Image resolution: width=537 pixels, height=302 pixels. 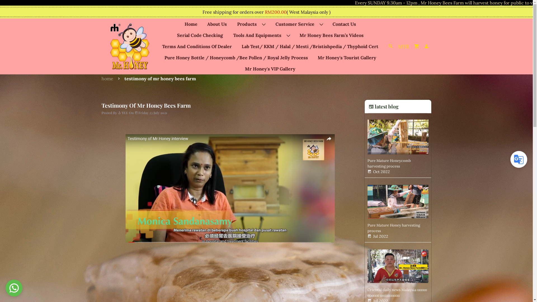 I want to click on Contact Us, so click(x=344, y=24).